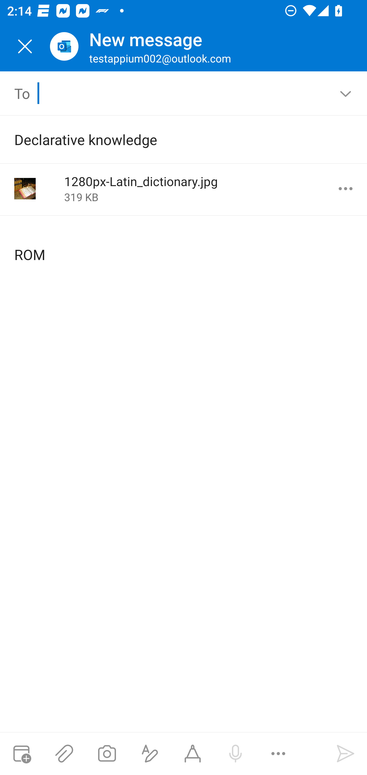 The height and width of the screenshot is (775, 367). Describe the element at coordinates (346, 754) in the screenshot. I see `Send` at that location.